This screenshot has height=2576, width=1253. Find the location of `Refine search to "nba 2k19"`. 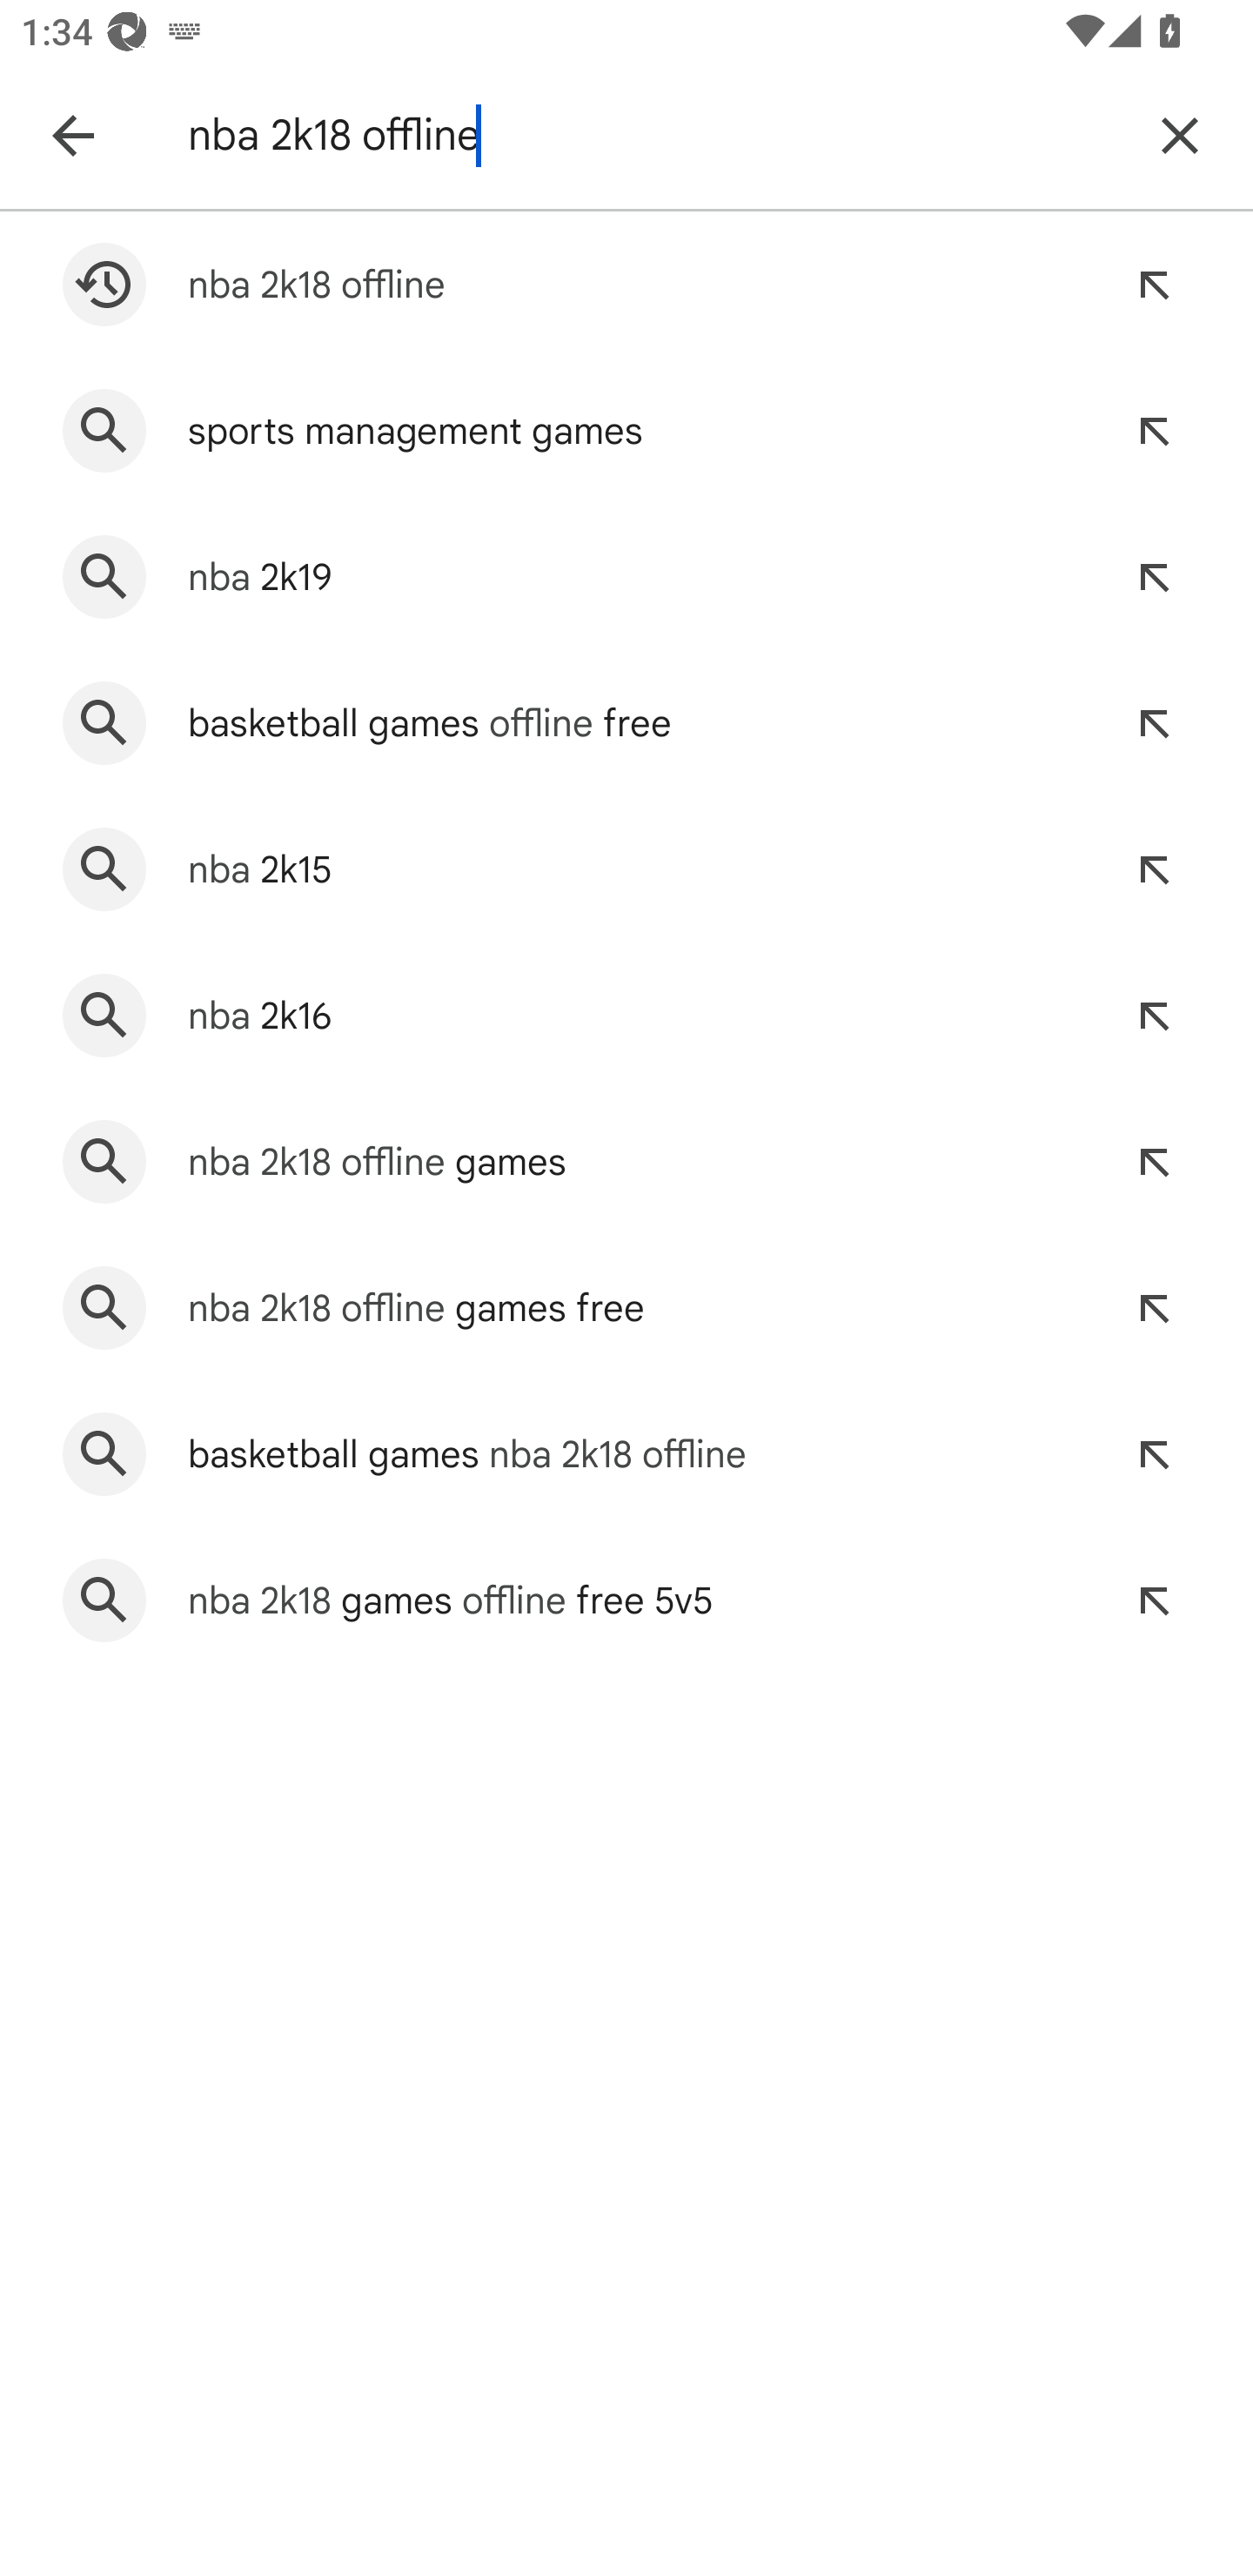

Refine search to "nba 2k19" is located at coordinates (1154, 576).